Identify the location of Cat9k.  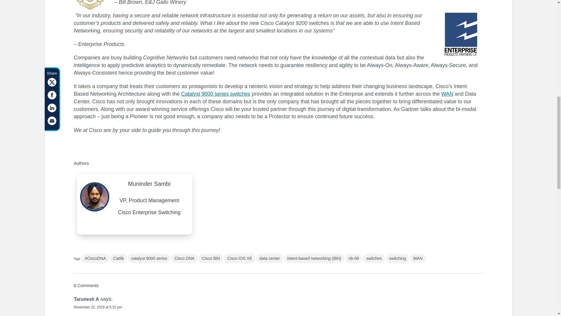
(119, 258).